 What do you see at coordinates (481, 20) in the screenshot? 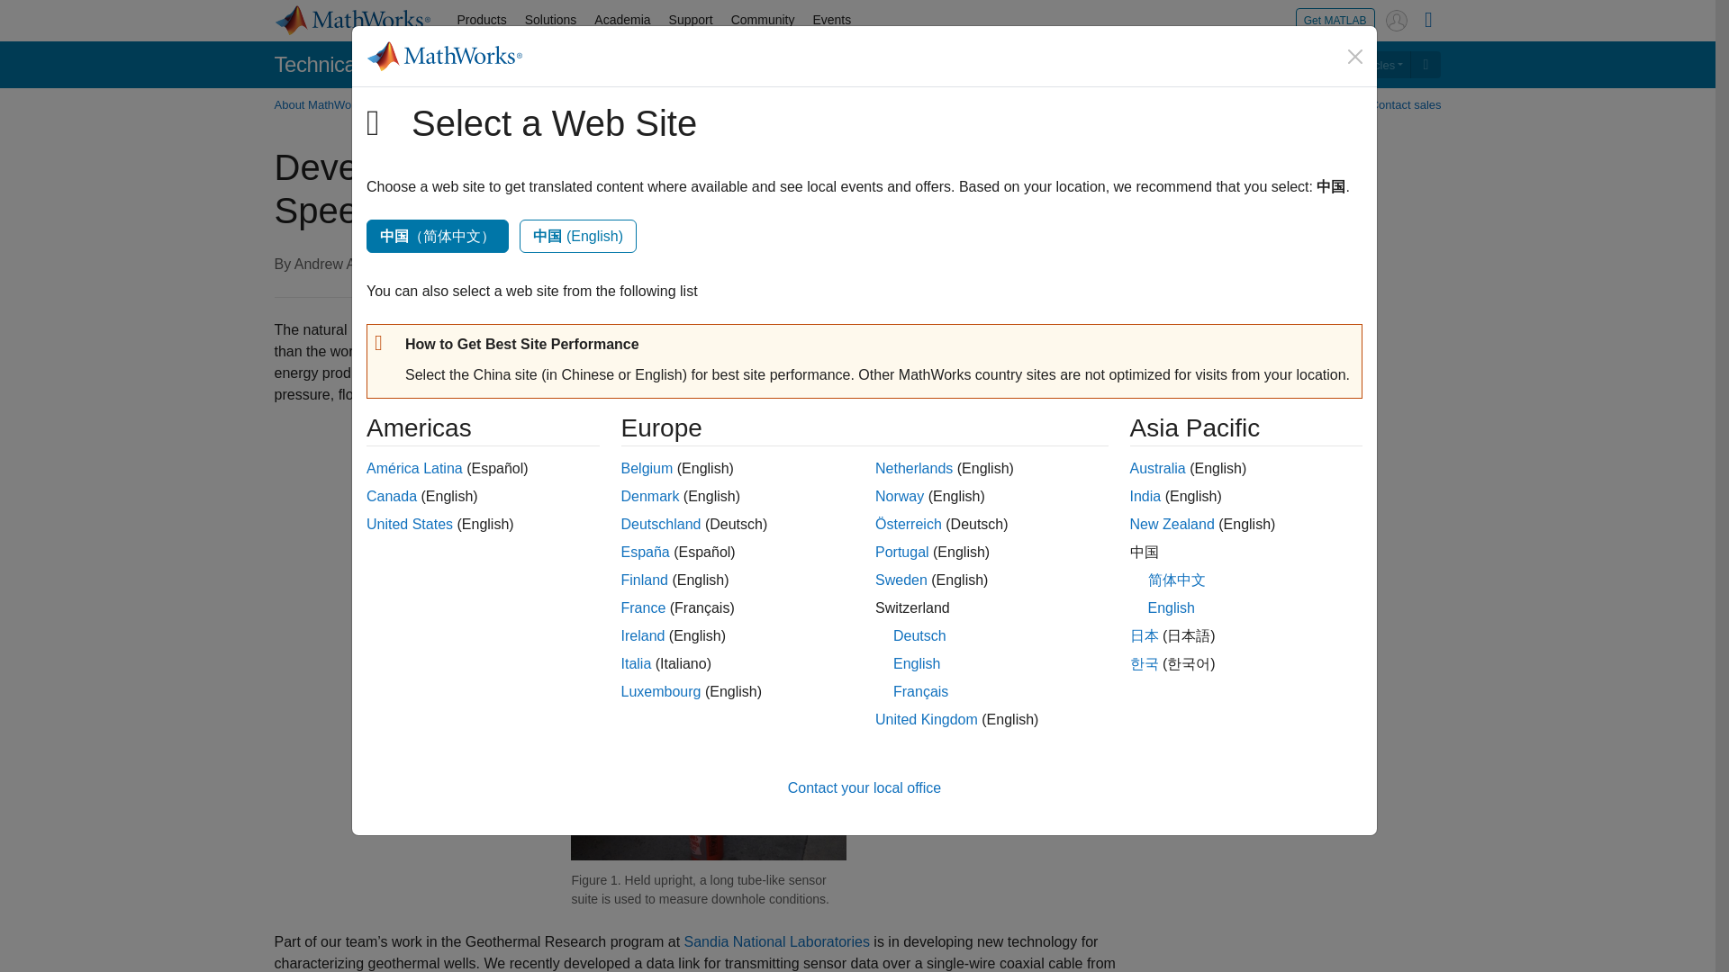
I see `Products` at bounding box center [481, 20].